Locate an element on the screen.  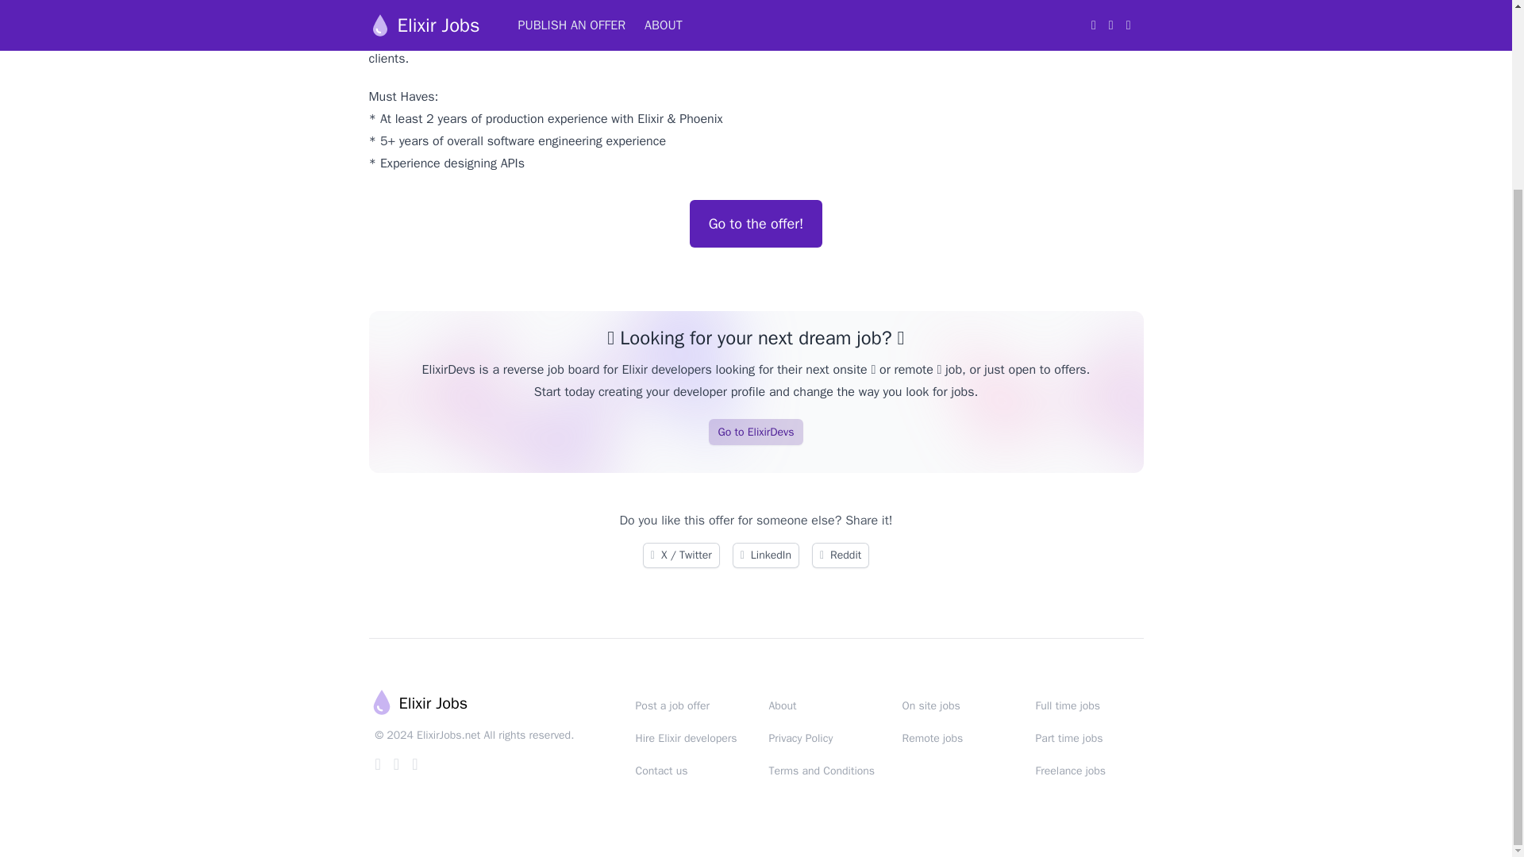
On site jobs is located at coordinates (930, 705).